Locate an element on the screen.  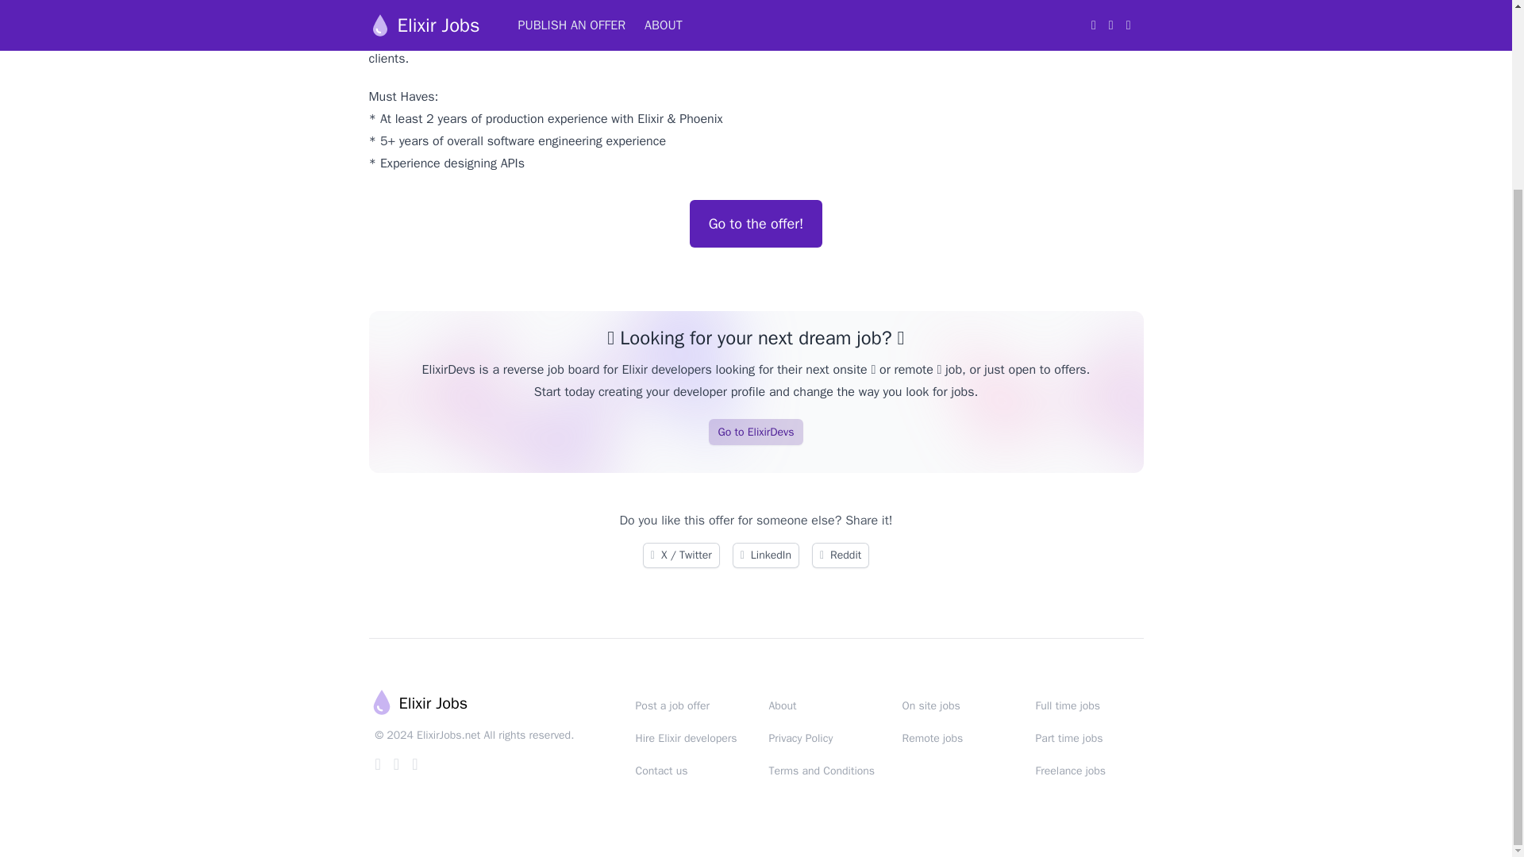
On site jobs is located at coordinates (930, 705).